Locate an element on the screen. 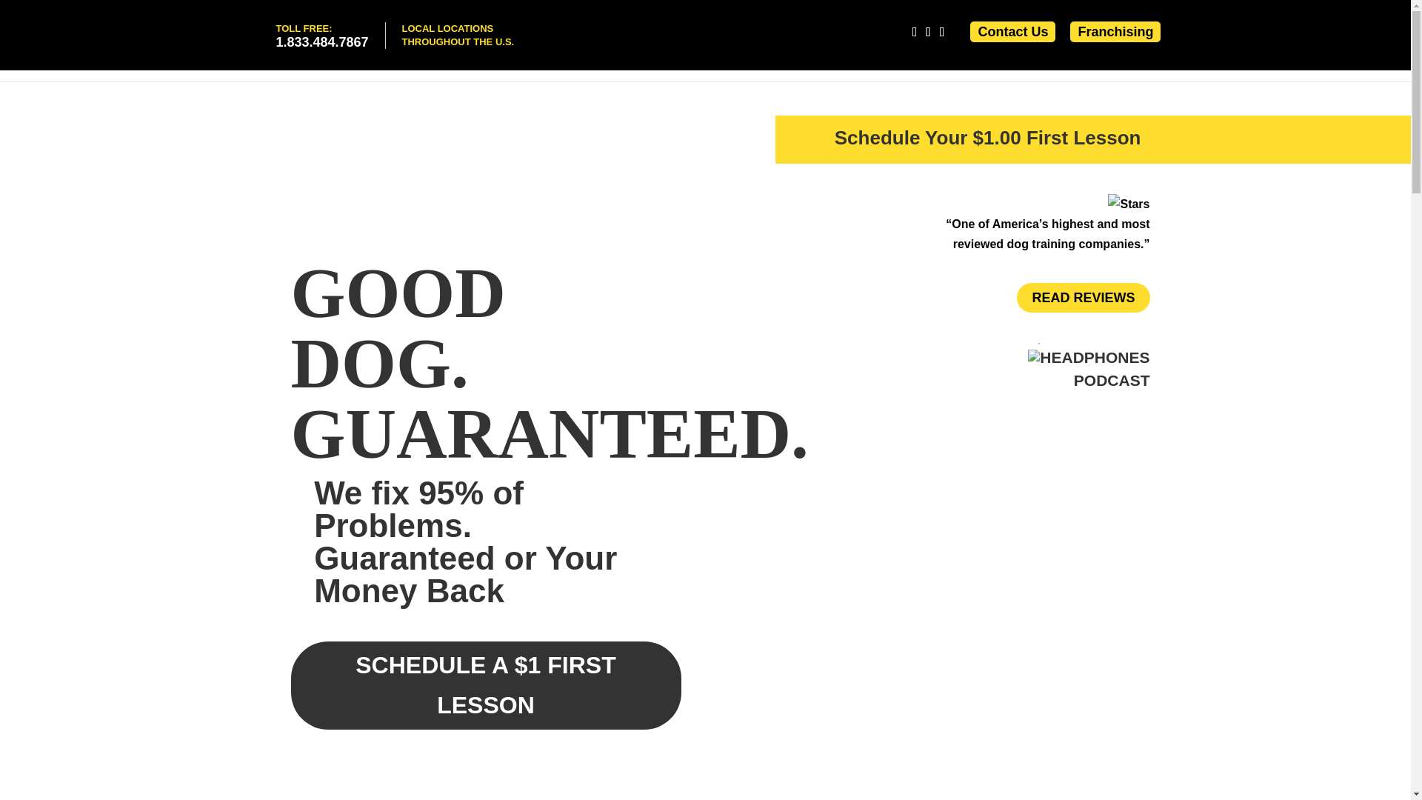 The height and width of the screenshot is (800, 1422). Franchising is located at coordinates (1115, 31).